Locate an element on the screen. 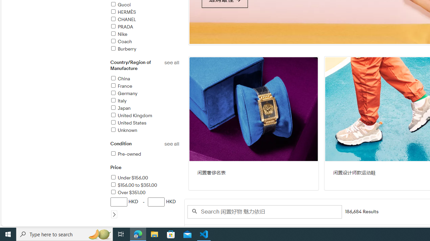 The width and height of the screenshot is (430, 241). CHANEL is located at coordinates (123, 19).